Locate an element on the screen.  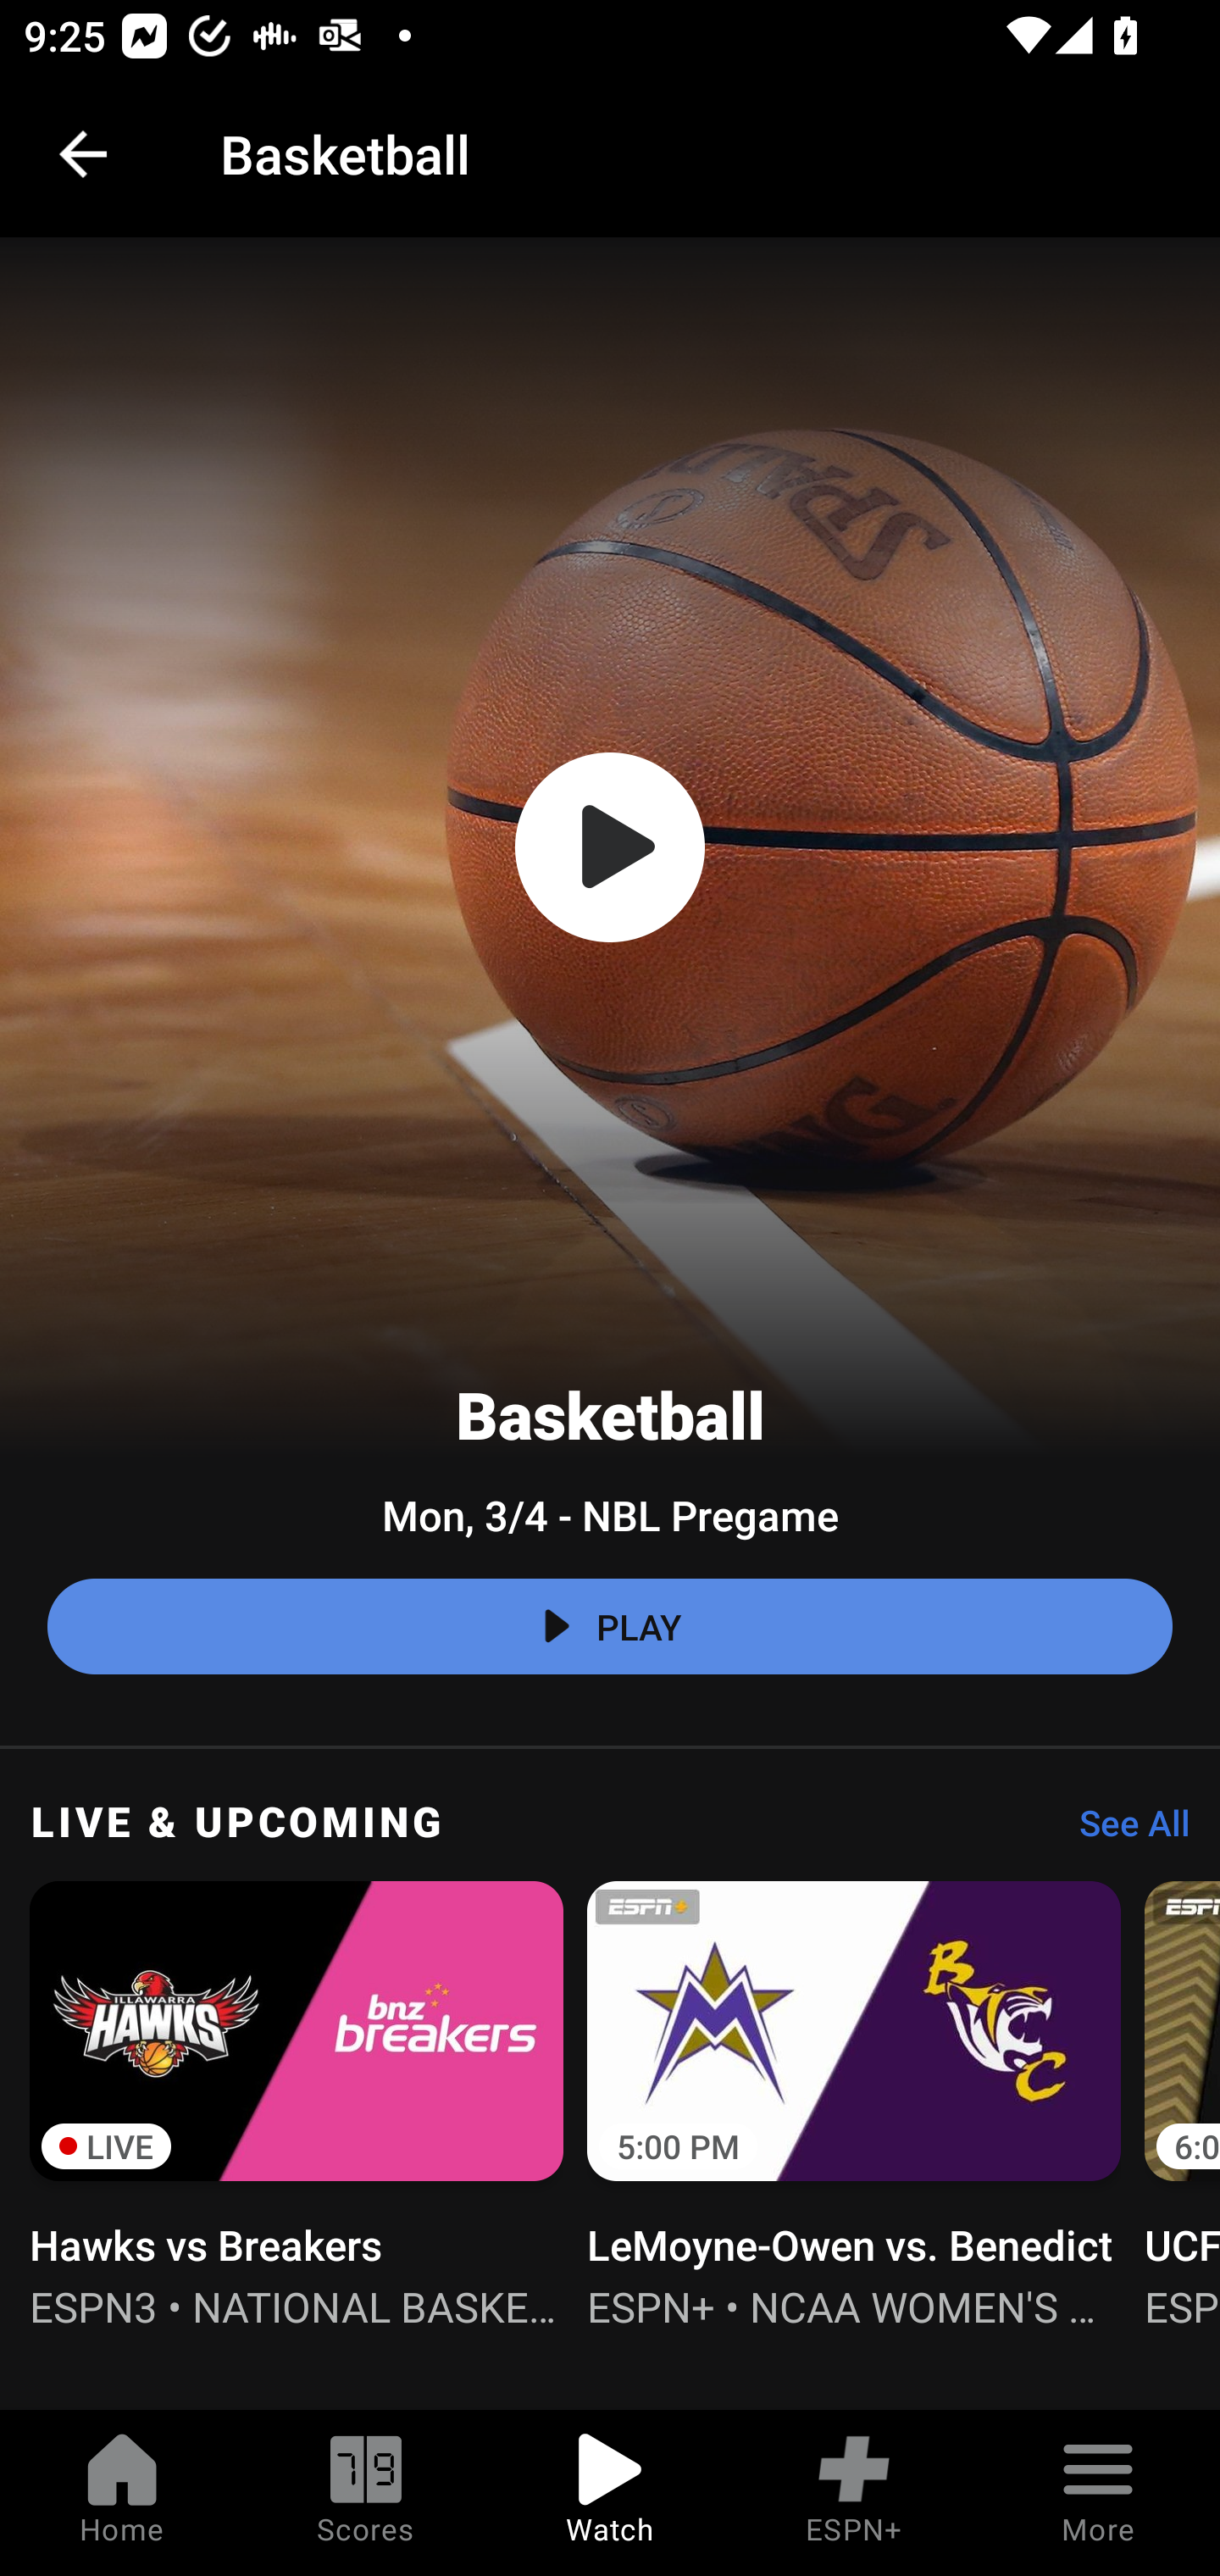
More is located at coordinates (1098, 2493).